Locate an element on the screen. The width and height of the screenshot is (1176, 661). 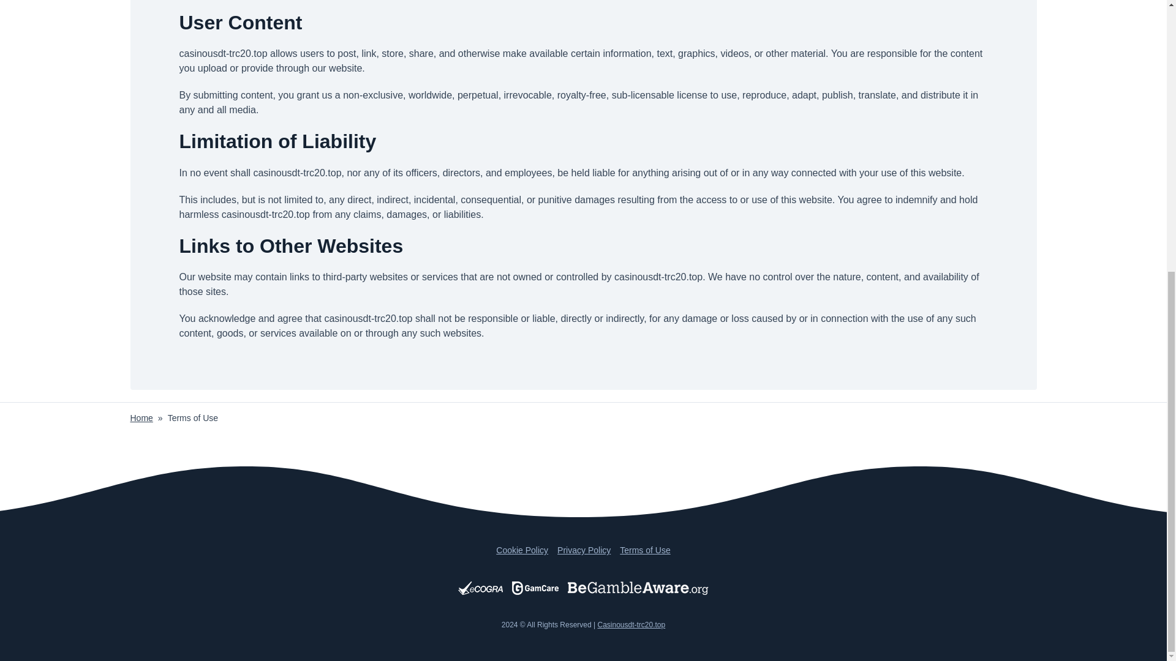
Cookie Policy is located at coordinates (522, 550).